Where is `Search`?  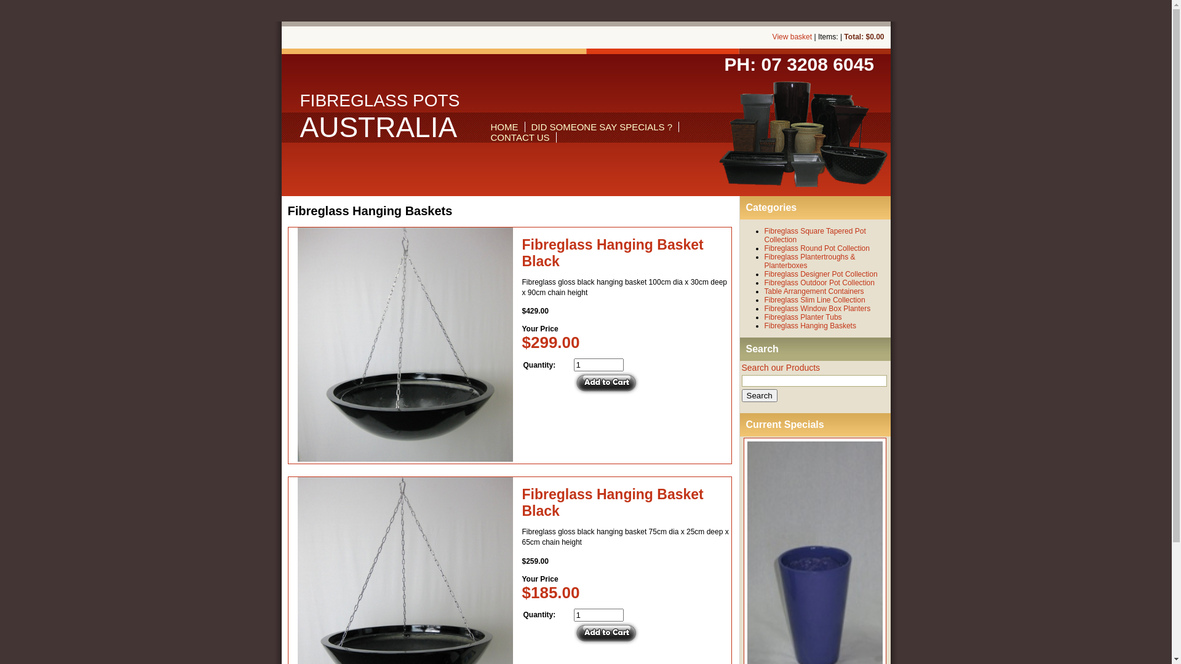 Search is located at coordinates (760, 396).